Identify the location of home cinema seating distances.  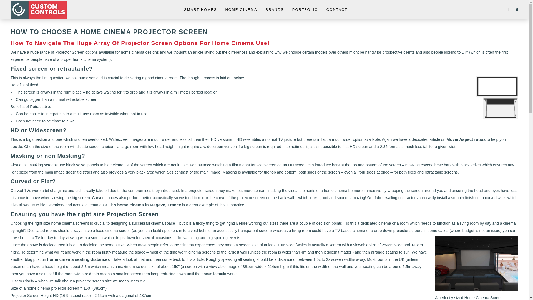
(78, 259).